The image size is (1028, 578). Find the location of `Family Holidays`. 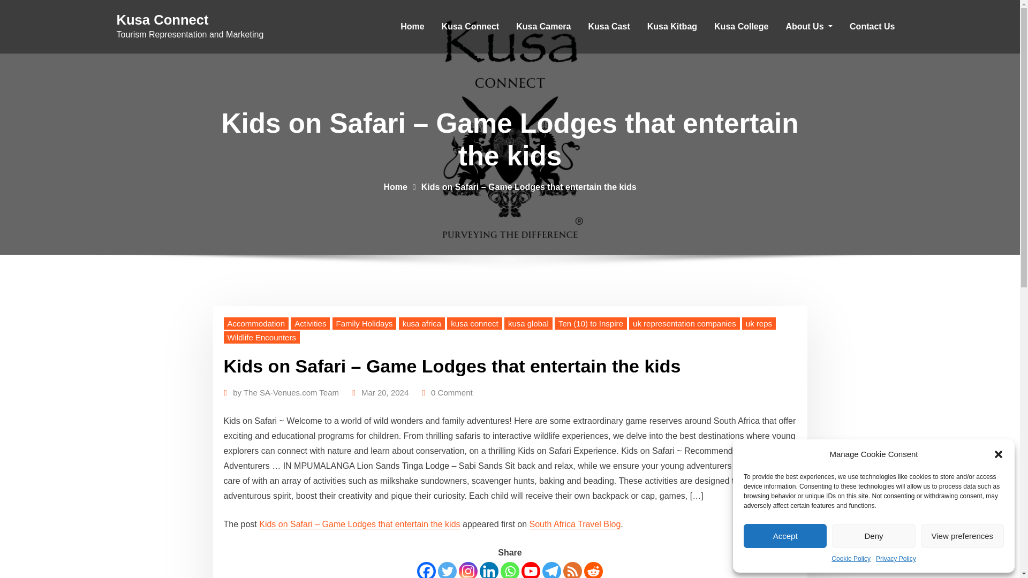

Family Holidays is located at coordinates (364, 323).